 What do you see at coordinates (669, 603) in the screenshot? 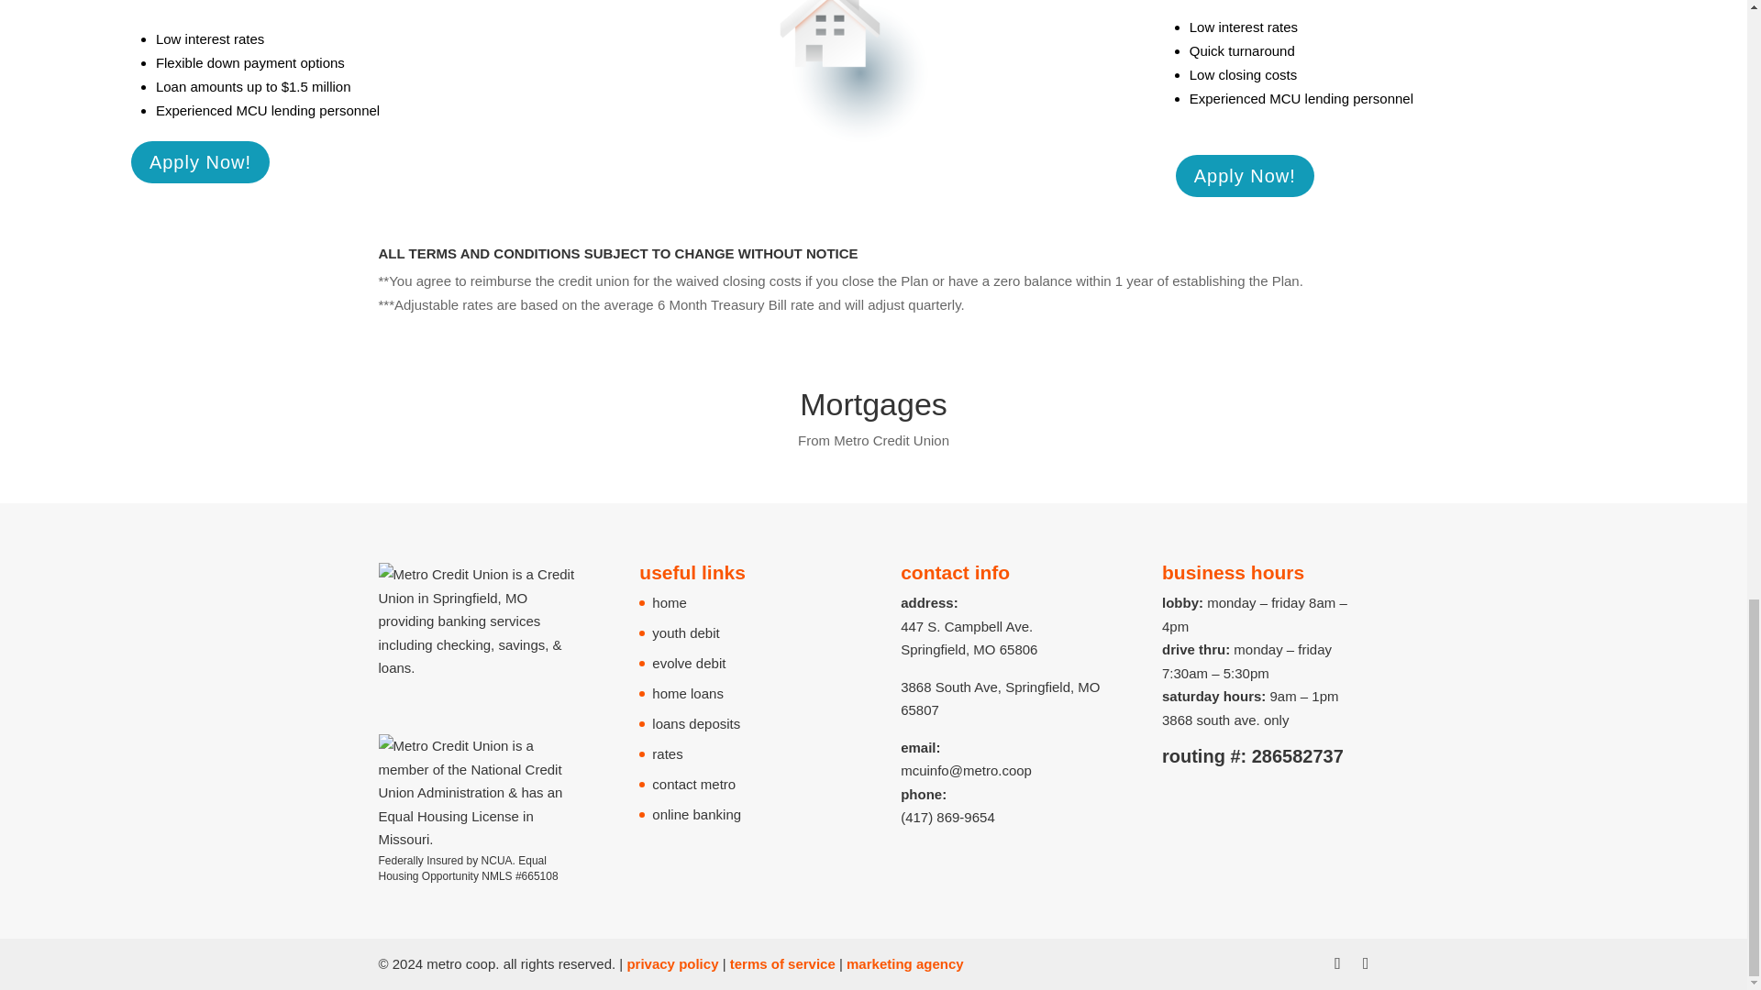
I see `home` at bounding box center [669, 603].